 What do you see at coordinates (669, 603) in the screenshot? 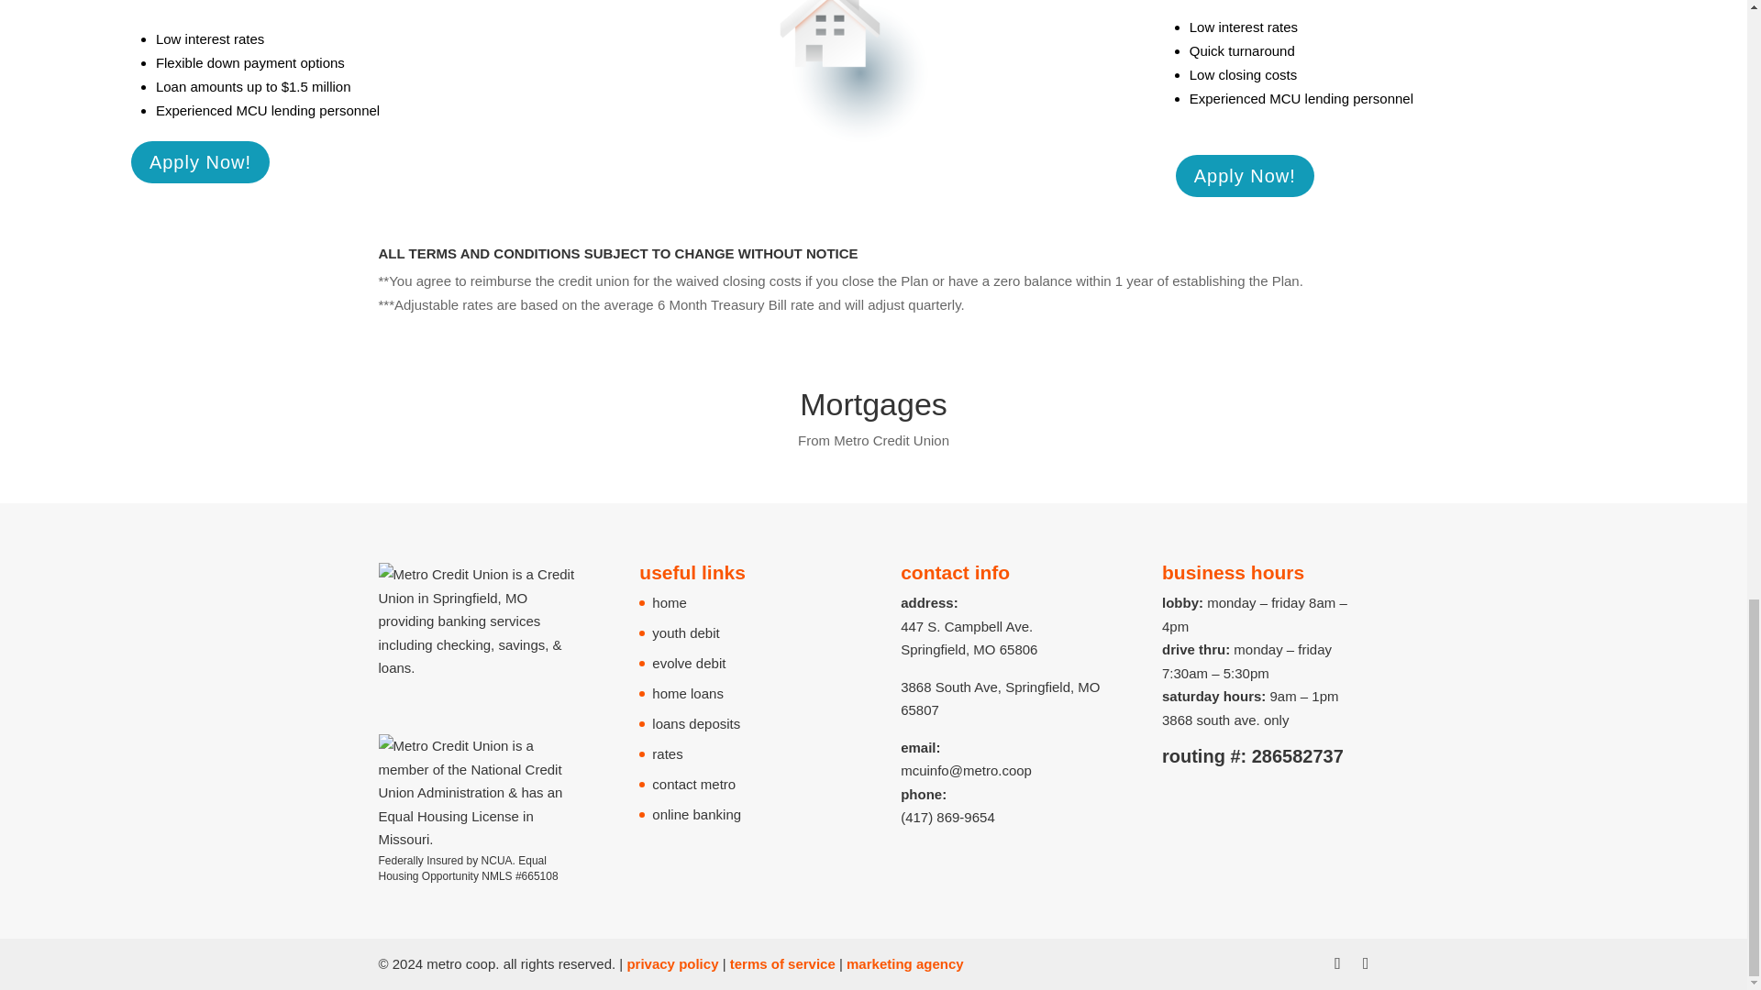
I see `home` at bounding box center [669, 603].